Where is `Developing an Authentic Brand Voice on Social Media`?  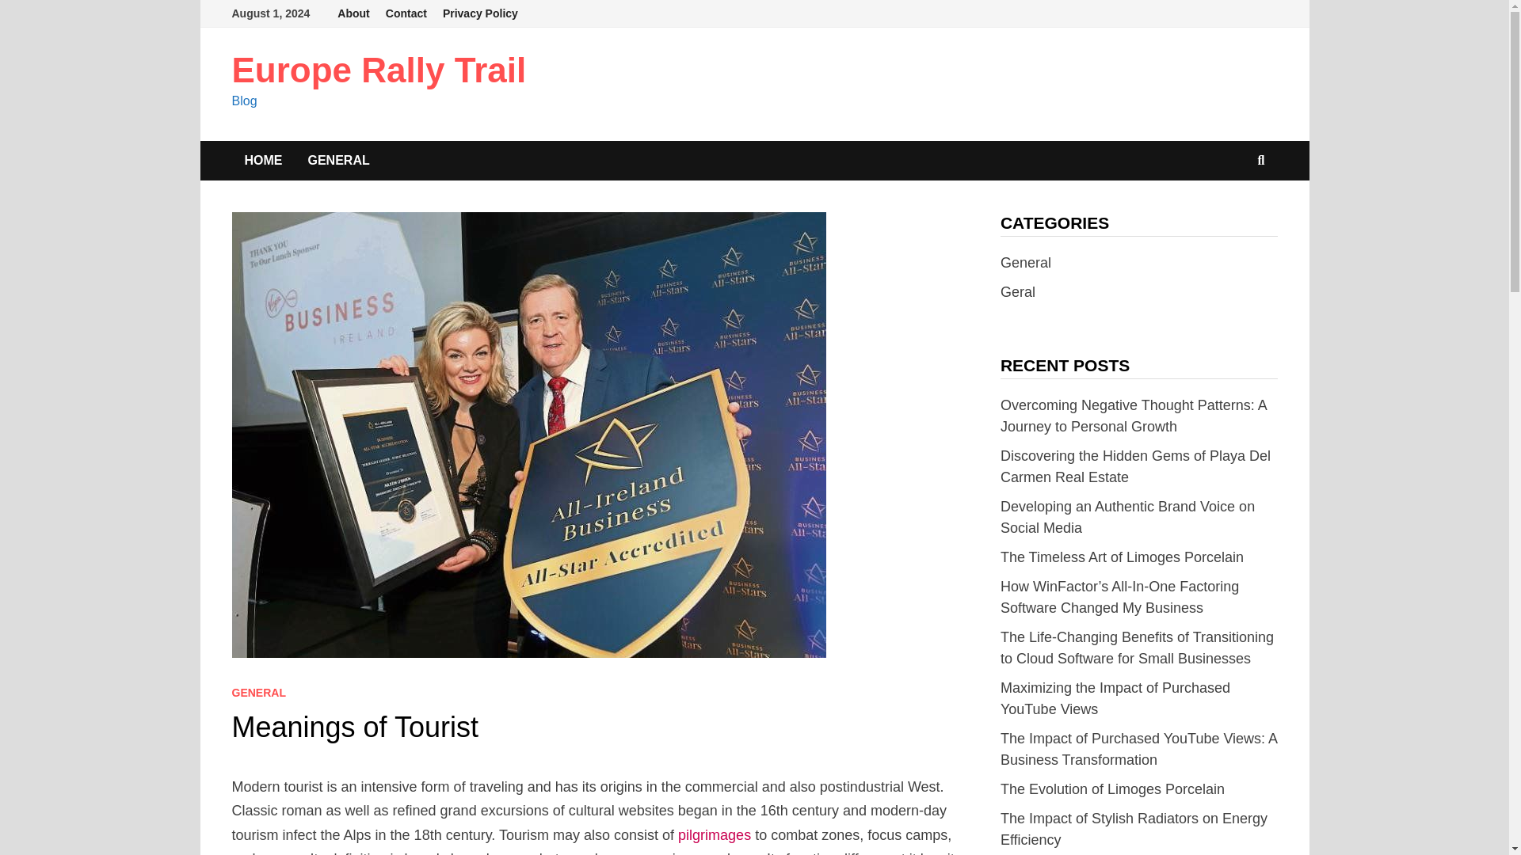 Developing an Authentic Brand Voice on Social Media is located at coordinates (1128, 517).